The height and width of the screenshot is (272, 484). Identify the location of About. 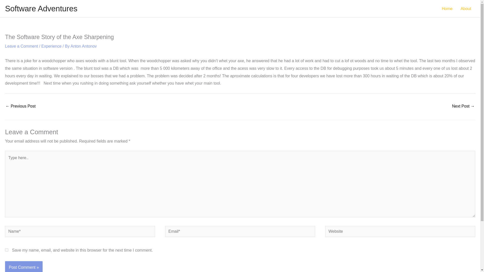
(466, 9).